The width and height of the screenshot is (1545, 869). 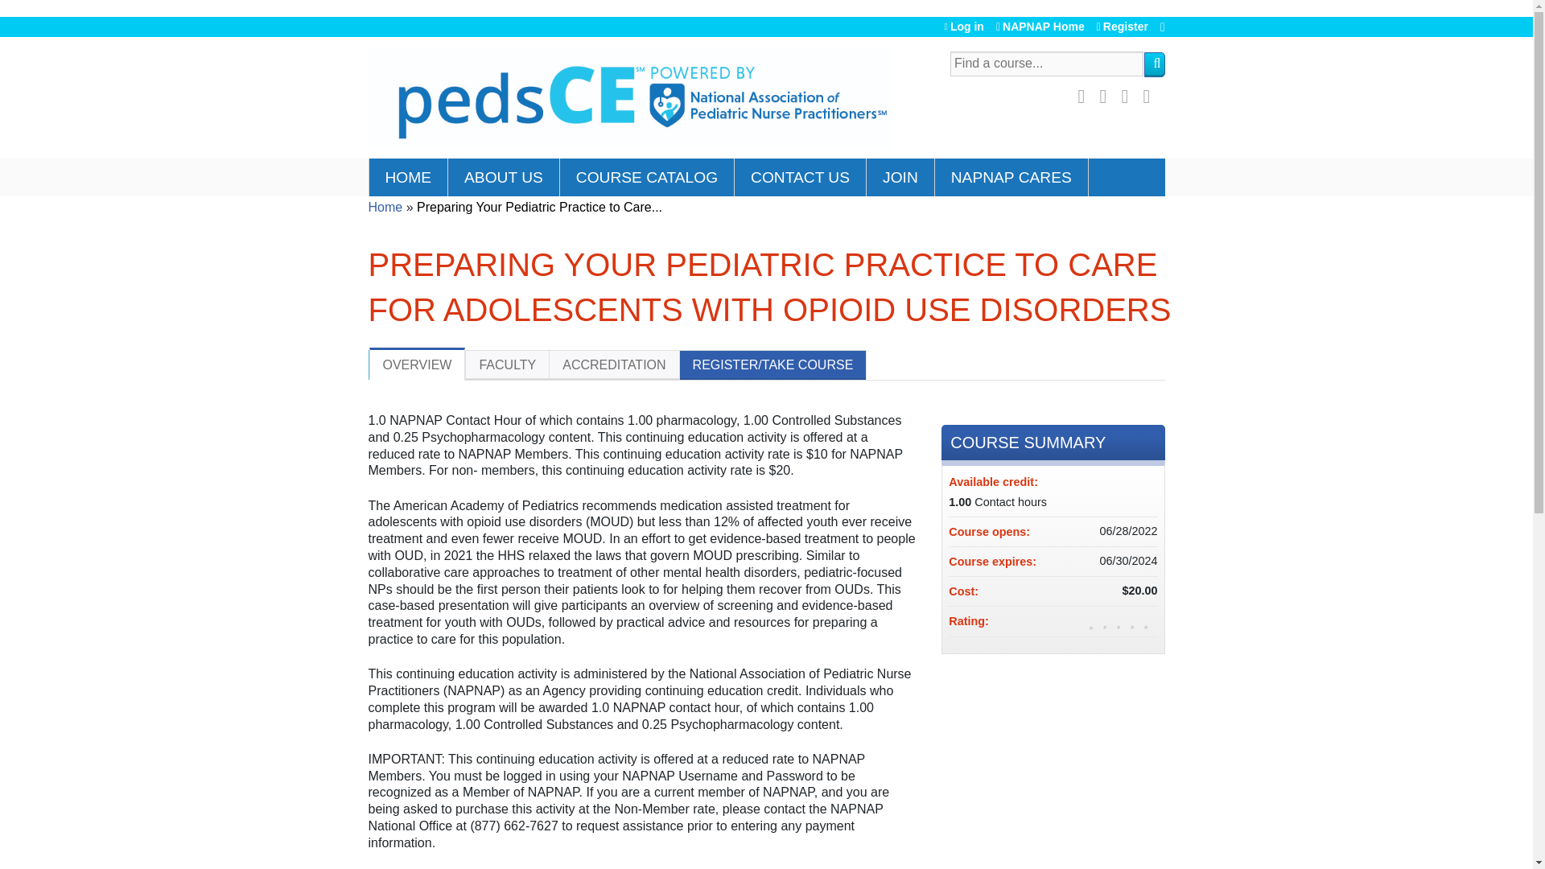 I want to click on HOME, so click(x=409, y=177).